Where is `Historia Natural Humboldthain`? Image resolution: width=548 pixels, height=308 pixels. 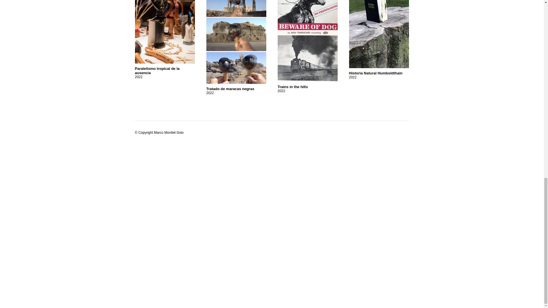 Historia Natural Humboldthain is located at coordinates (375, 73).